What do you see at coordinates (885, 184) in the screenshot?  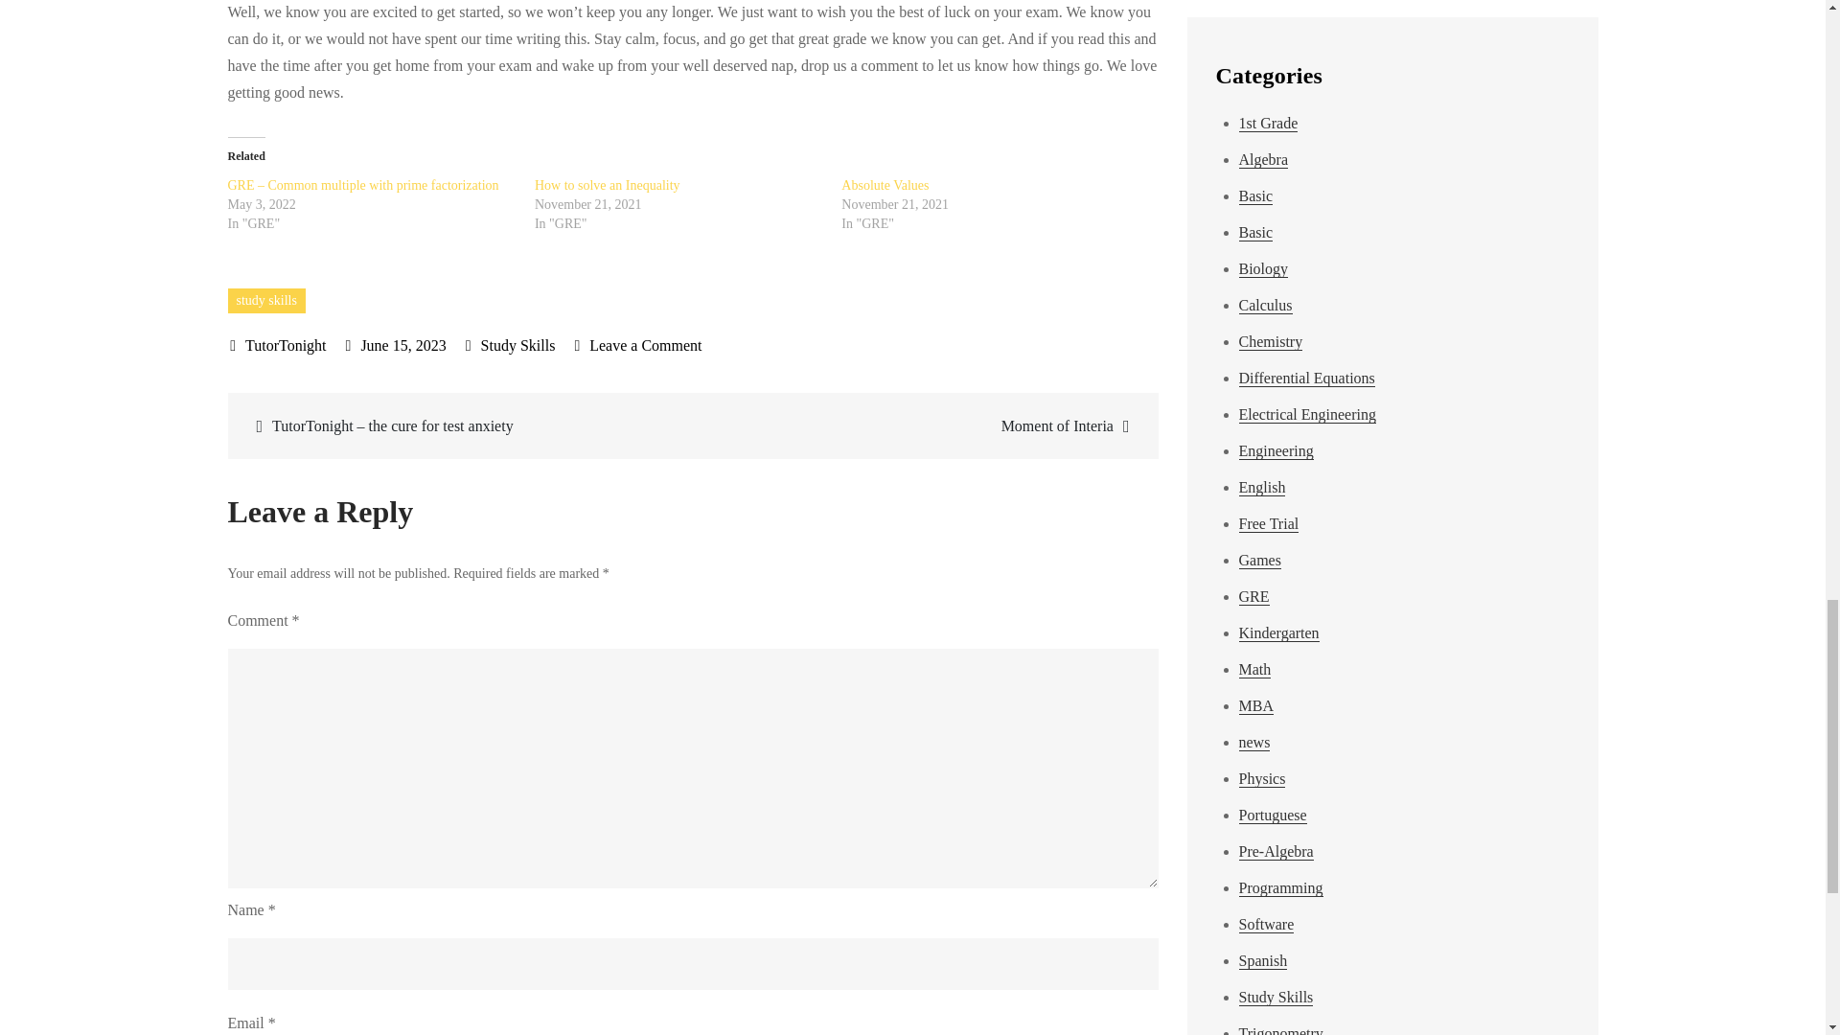 I see `Absolute Values` at bounding box center [885, 184].